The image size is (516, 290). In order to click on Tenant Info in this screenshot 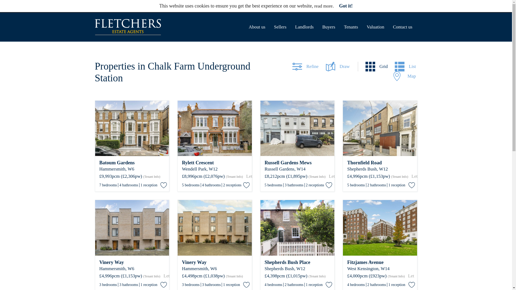, I will do `click(234, 177)`.